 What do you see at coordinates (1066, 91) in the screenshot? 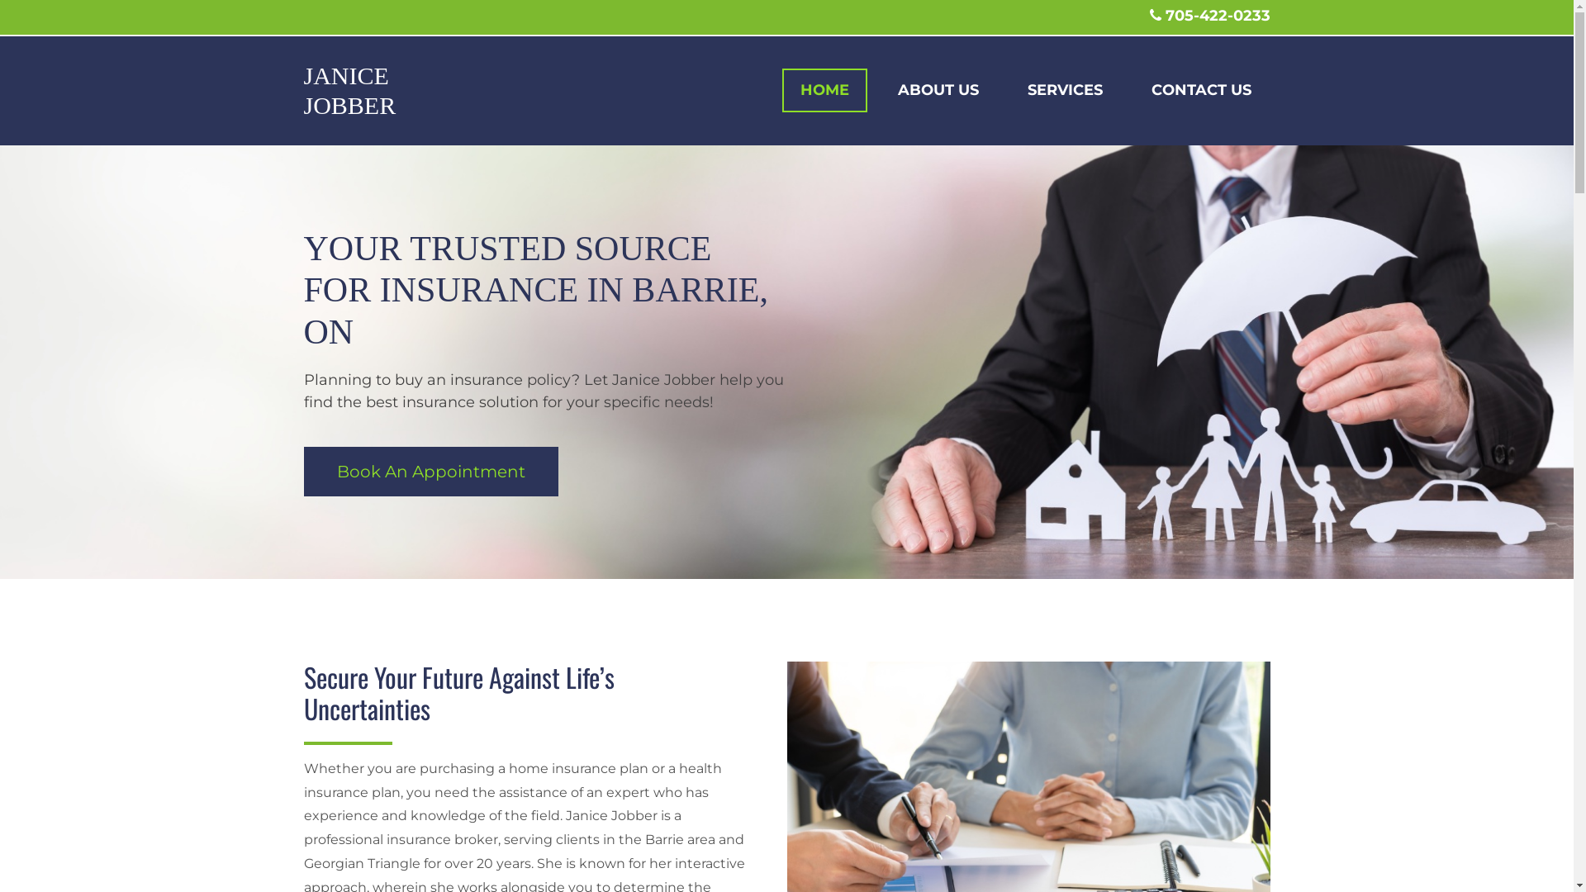
I see `SERVICES` at bounding box center [1066, 91].